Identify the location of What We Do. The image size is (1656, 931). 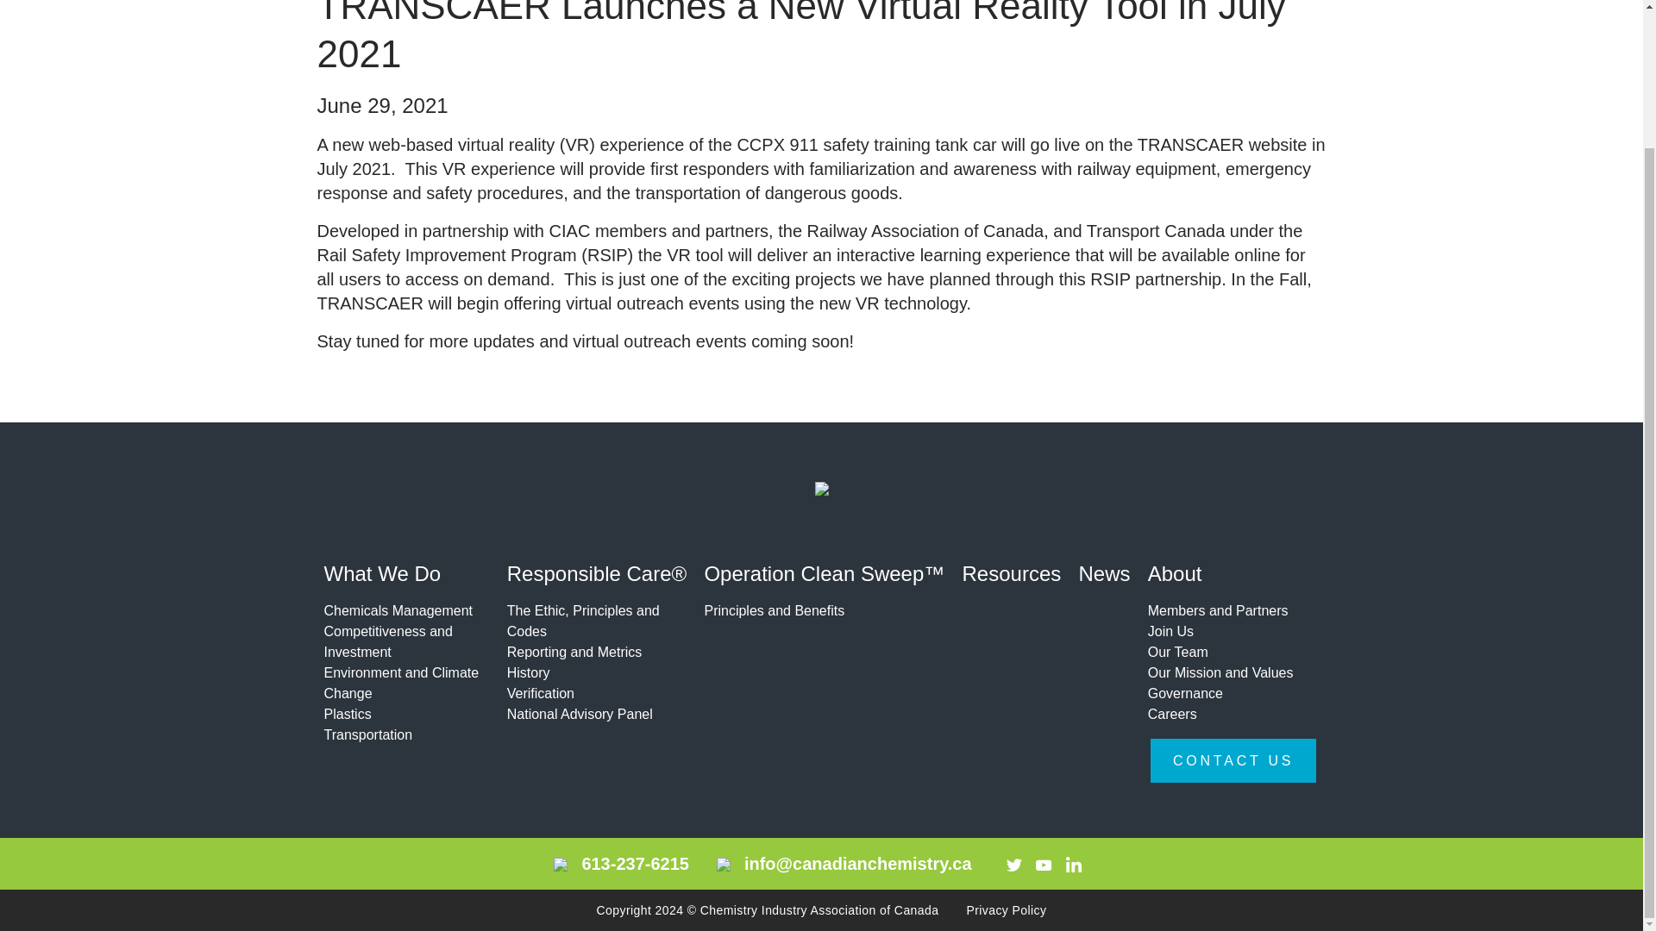
(404, 576).